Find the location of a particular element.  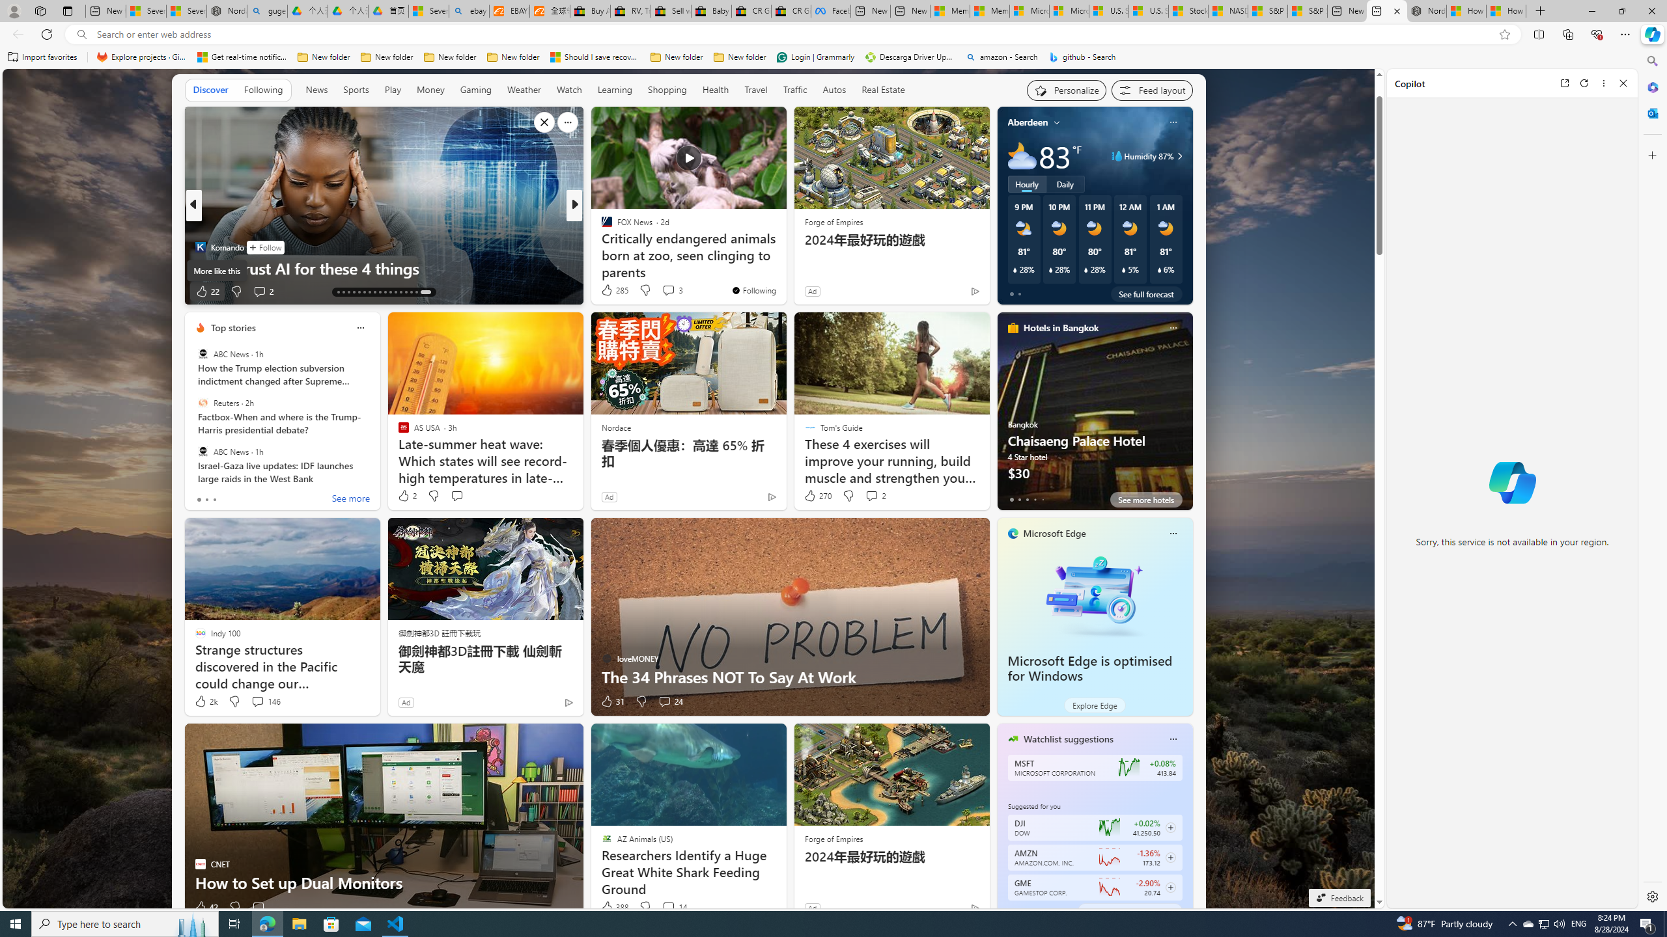

Favorites bar is located at coordinates (819, 57).